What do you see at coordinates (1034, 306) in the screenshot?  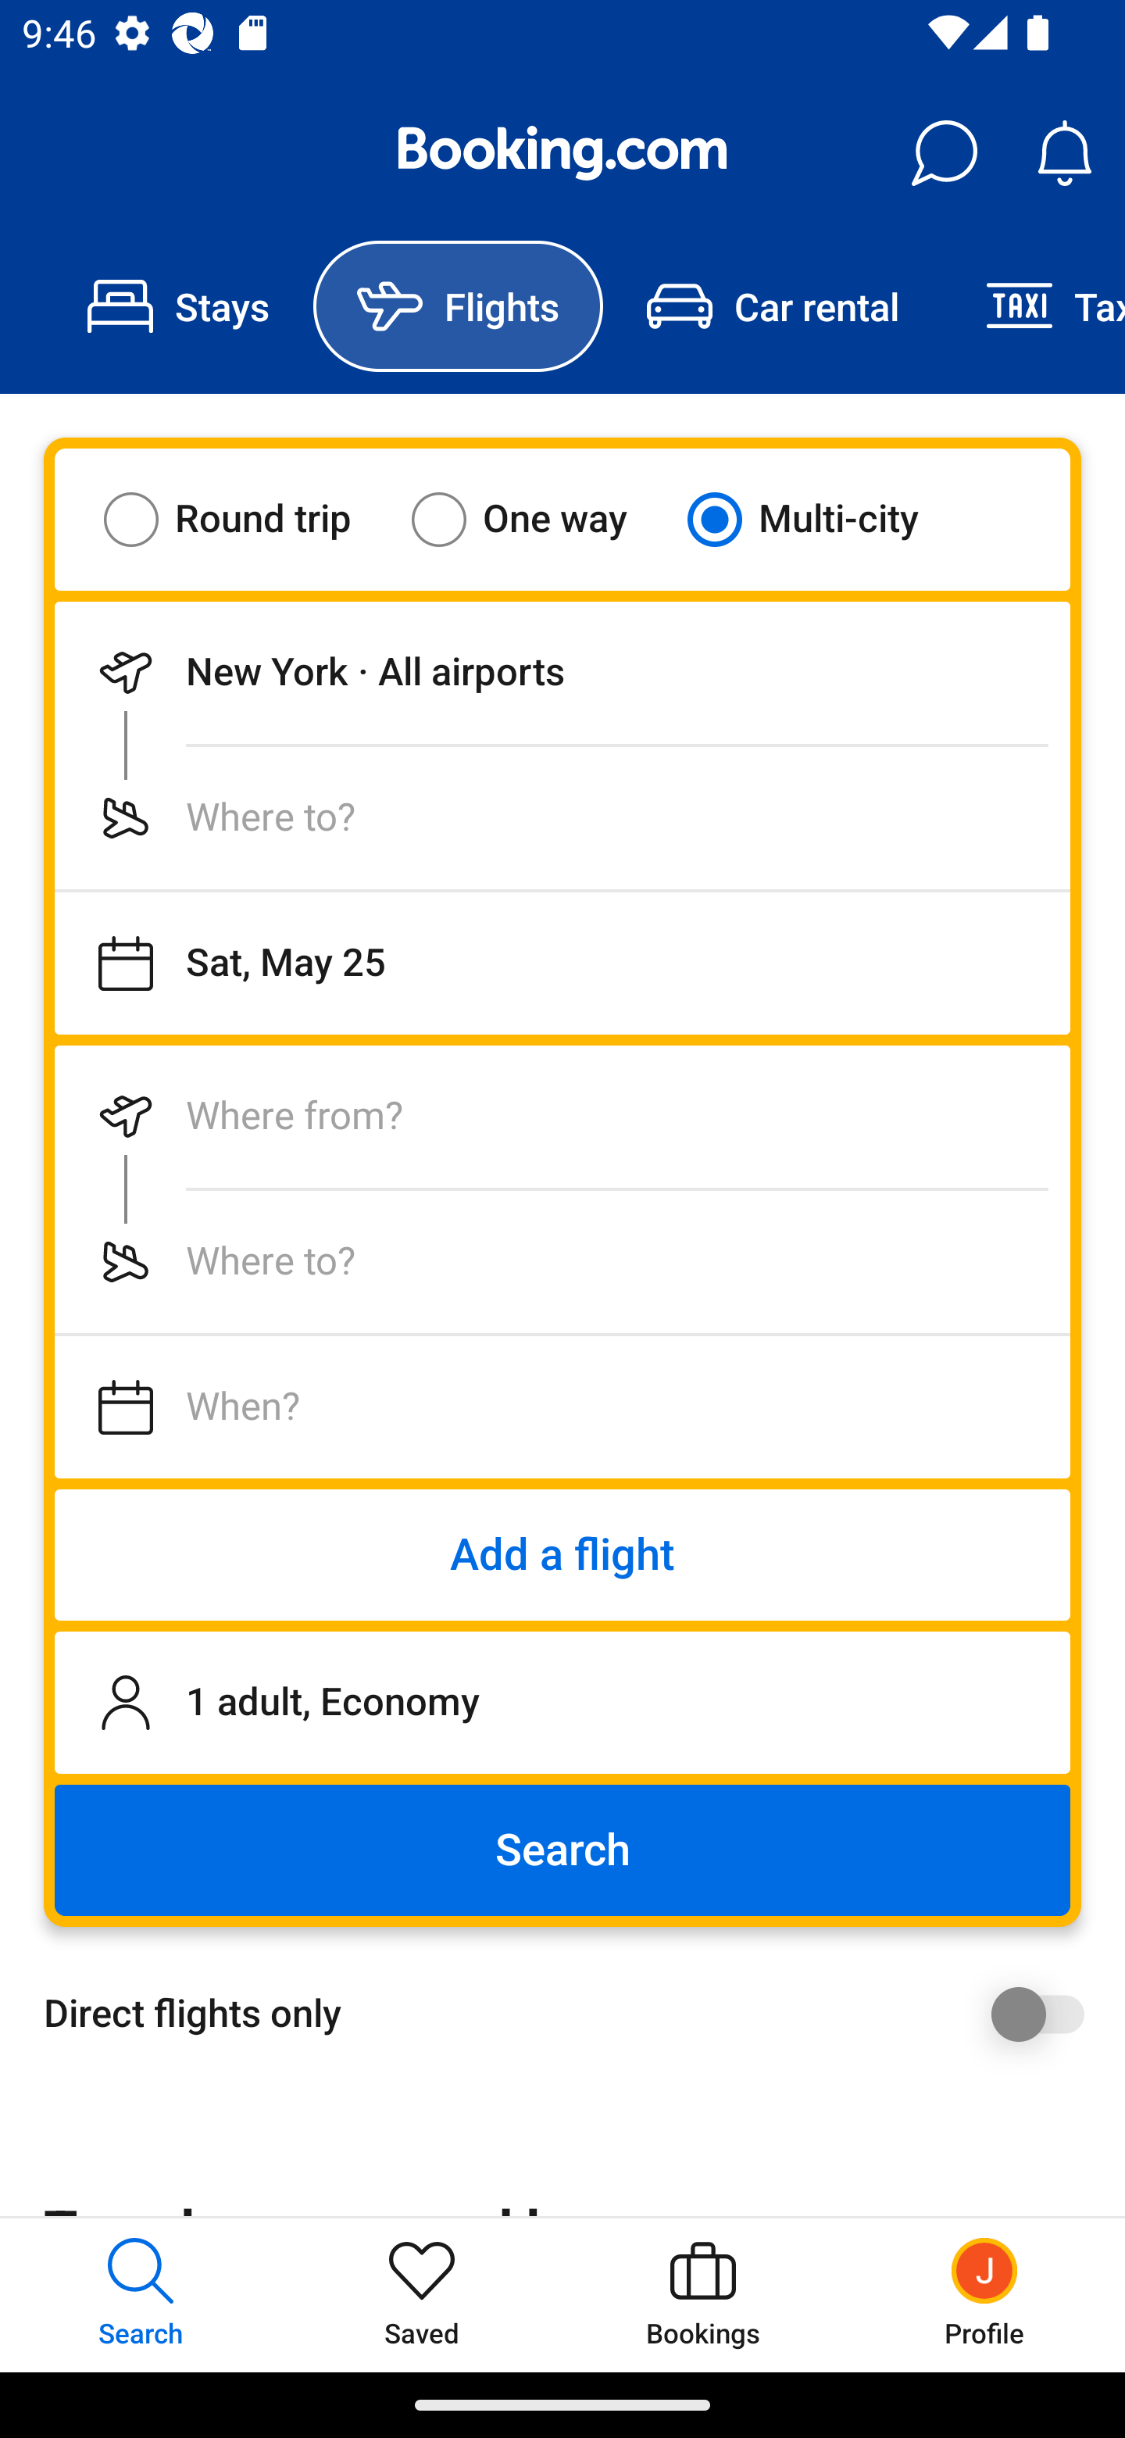 I see `Taxi` at bounding box center [1034, 306].